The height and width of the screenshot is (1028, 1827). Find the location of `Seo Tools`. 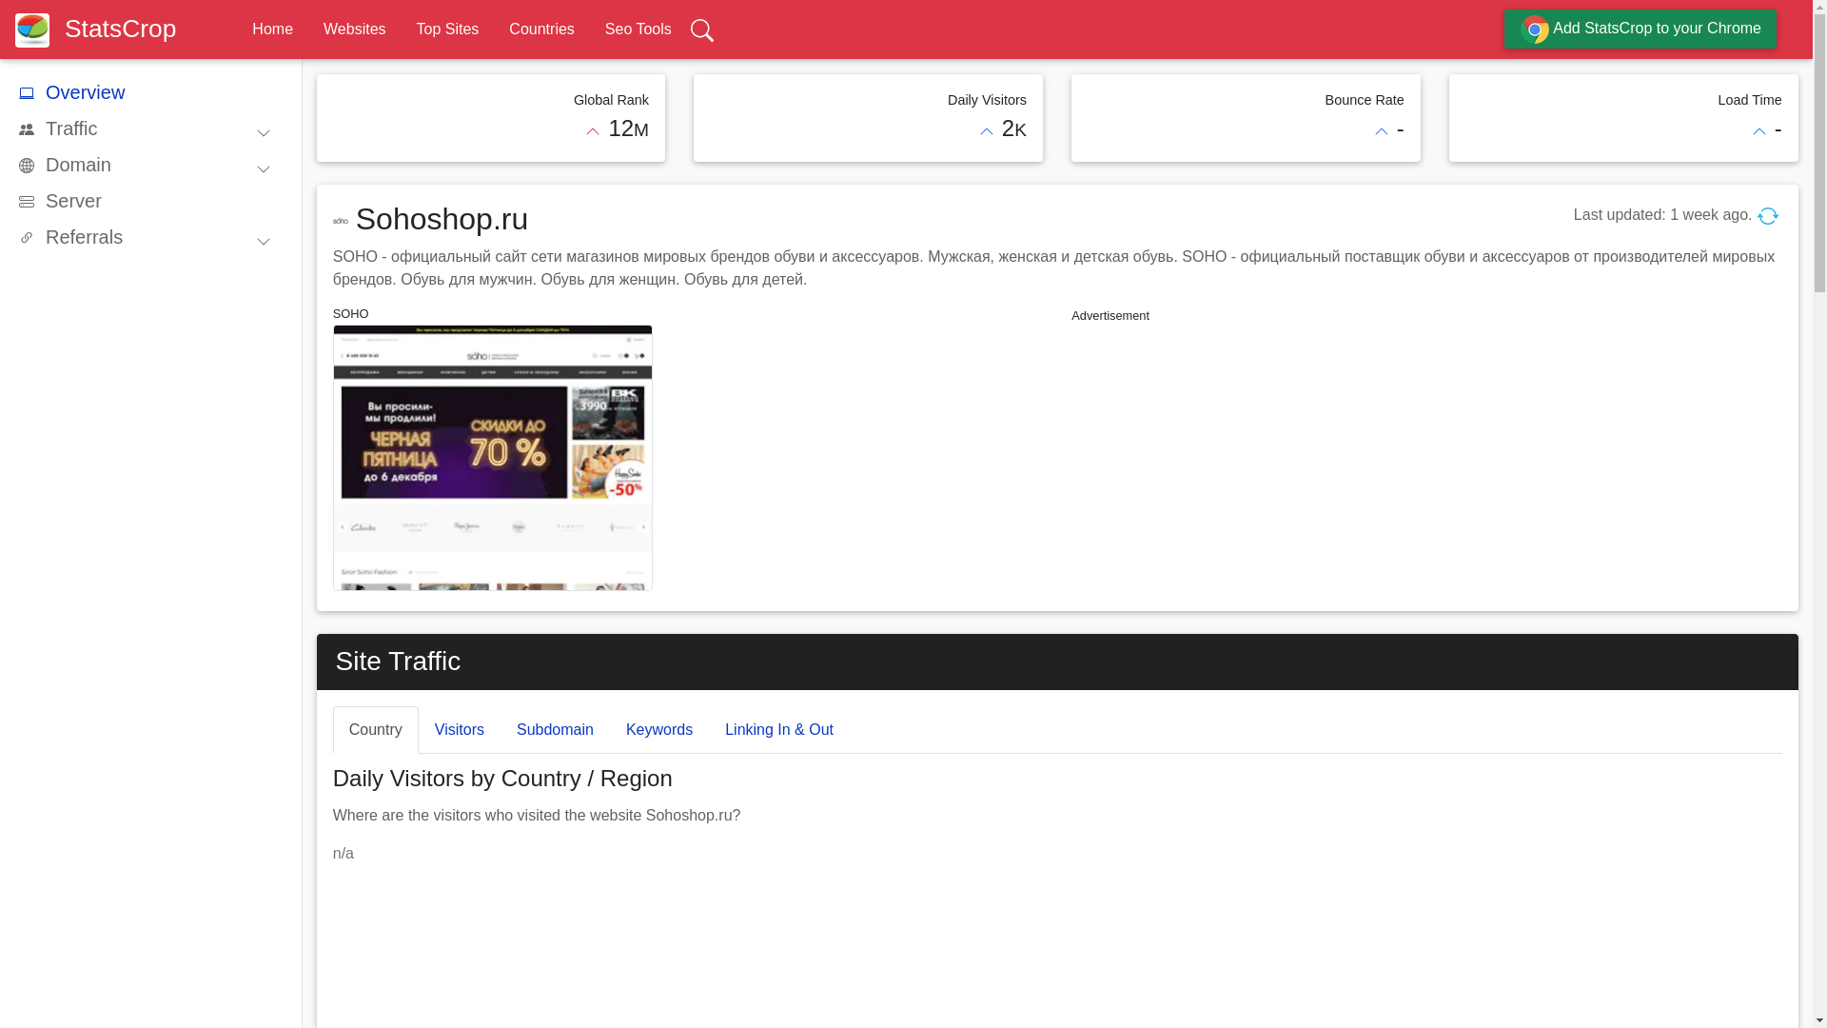

Seo Tools is located at coordinates (638, 29).